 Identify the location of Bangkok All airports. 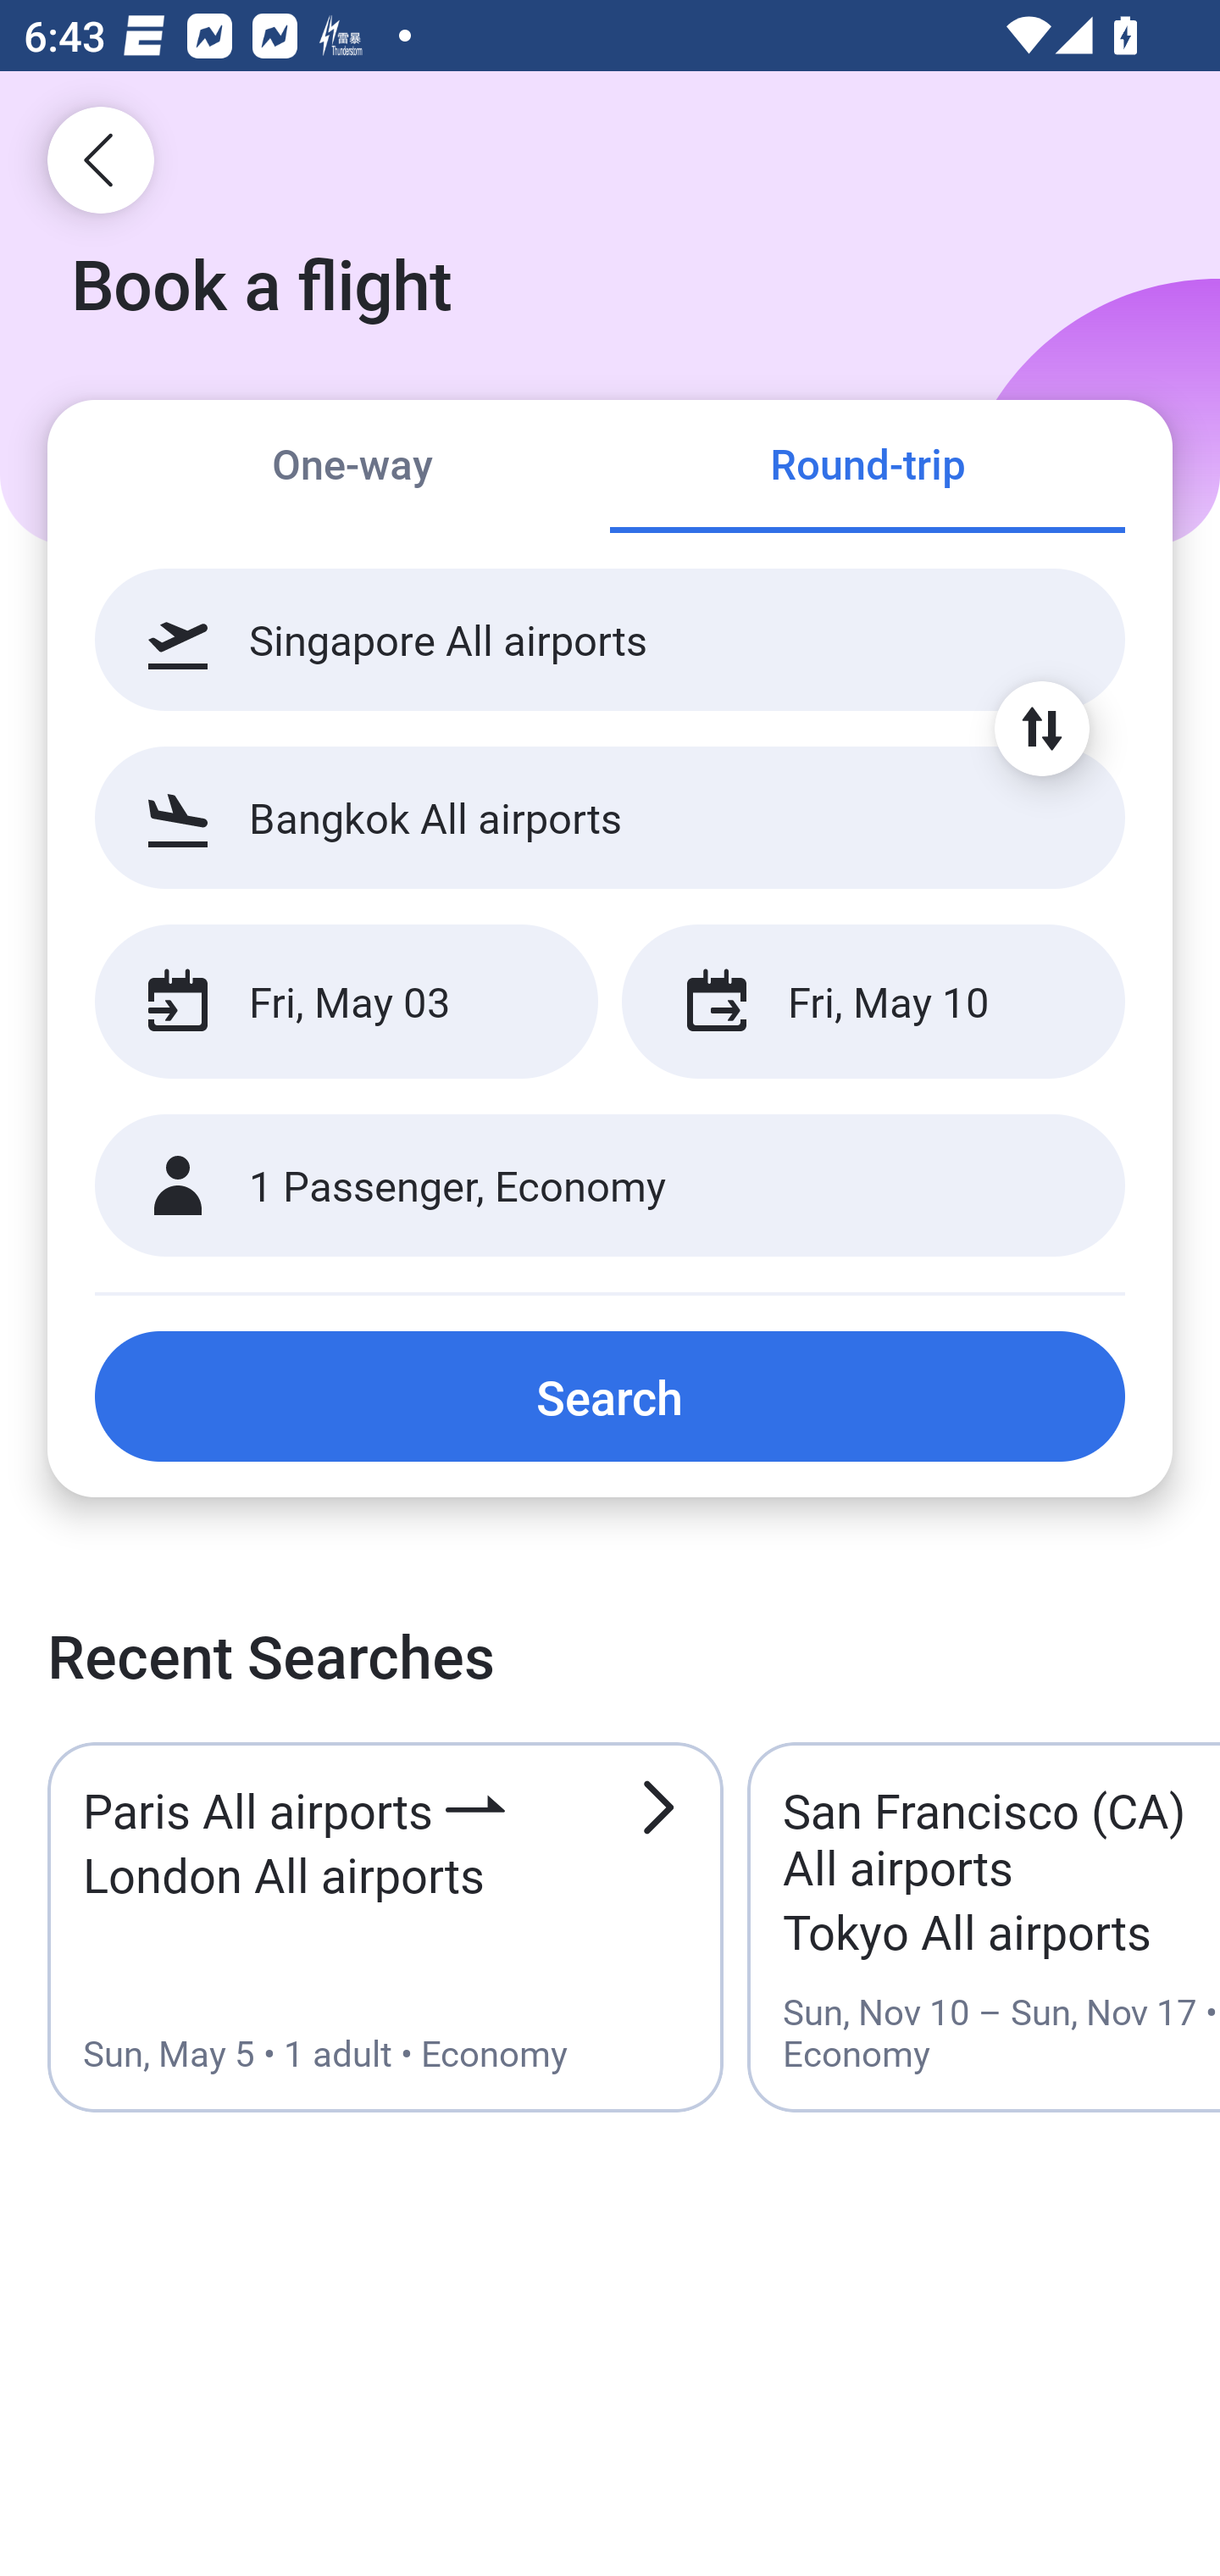
(610, 817).